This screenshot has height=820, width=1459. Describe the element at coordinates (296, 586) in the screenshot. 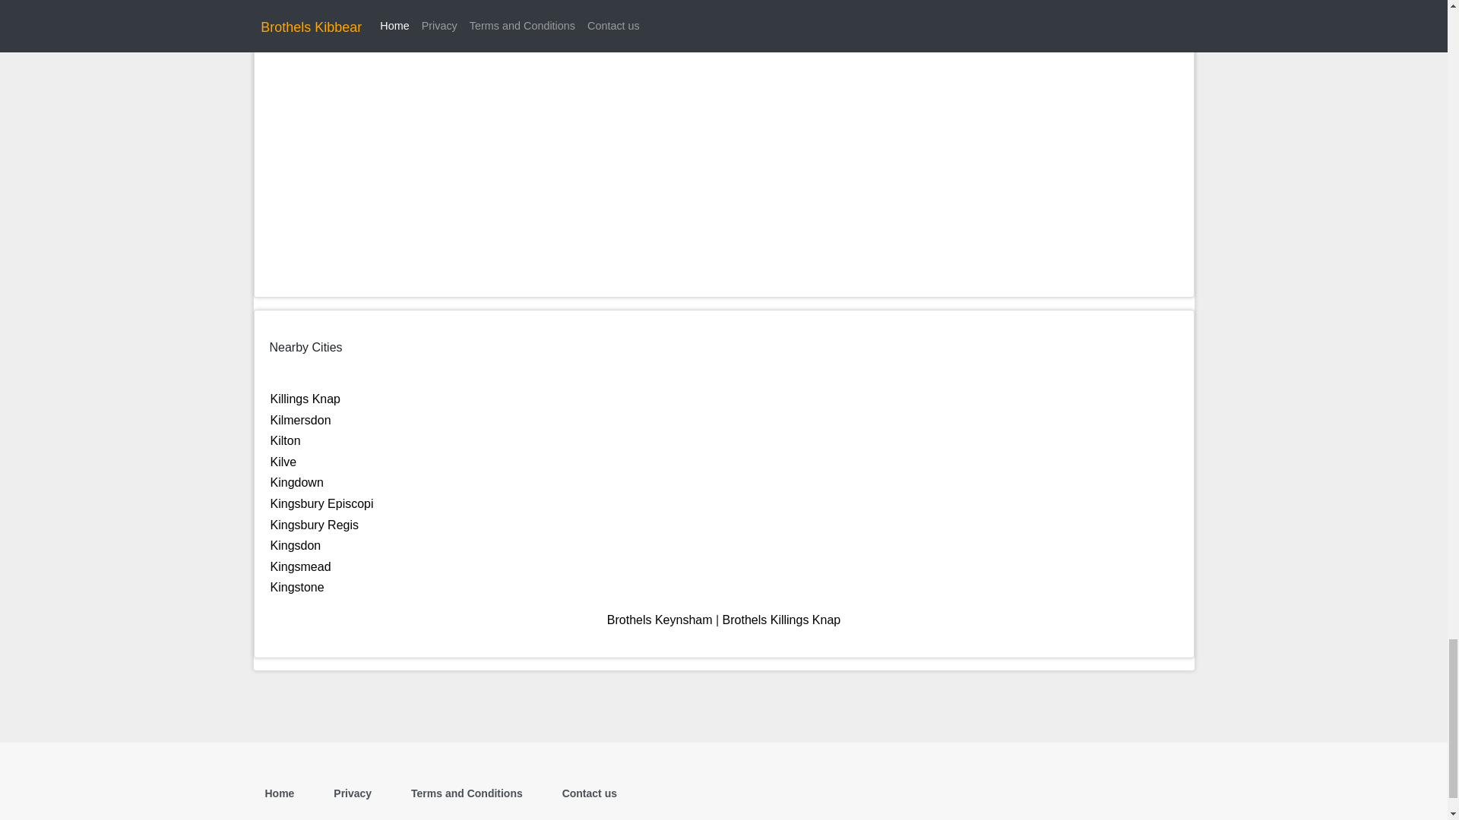

I see `Kingstone` at that location.